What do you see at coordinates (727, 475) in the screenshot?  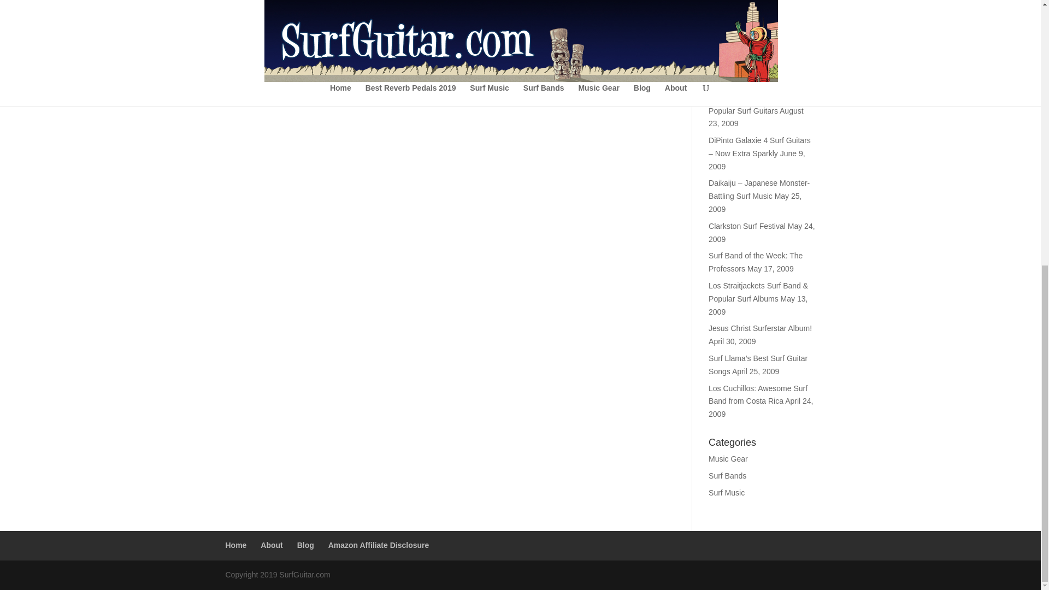 I see `Surf Bands` at bounding box center [727, 475].